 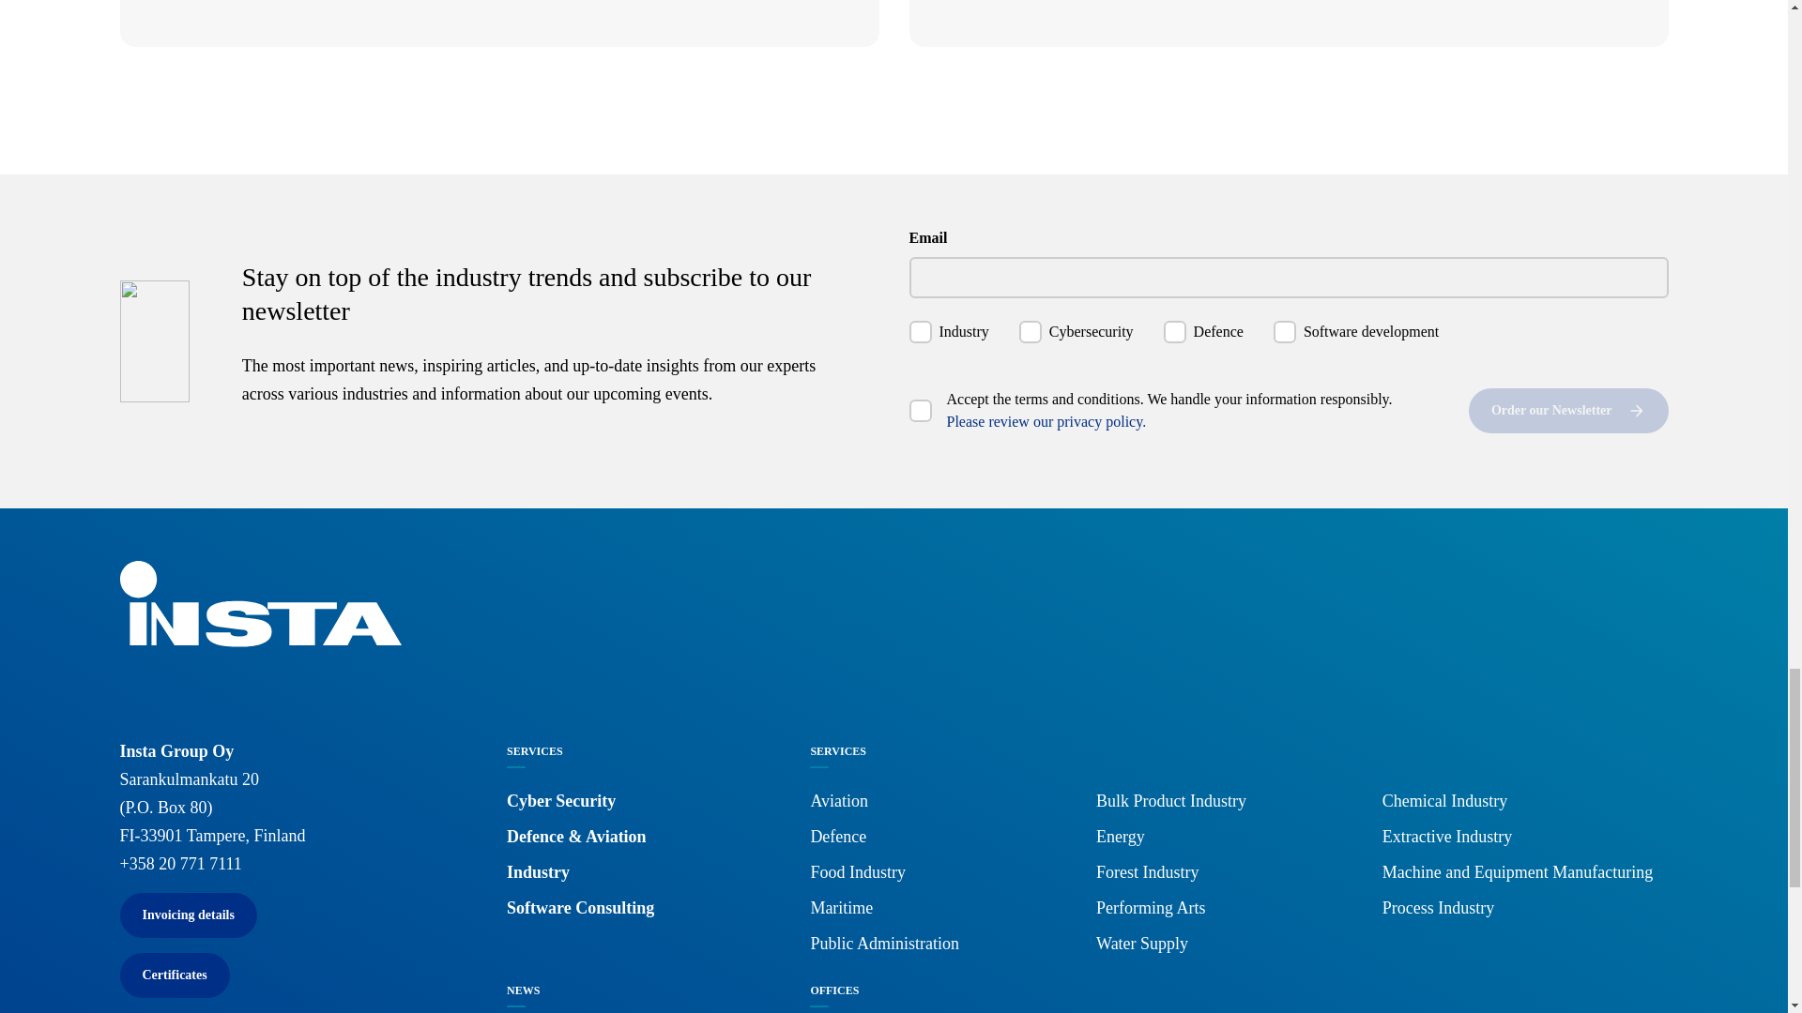 I want to click on Order our Newsletter, so click(x=1567, y=411).